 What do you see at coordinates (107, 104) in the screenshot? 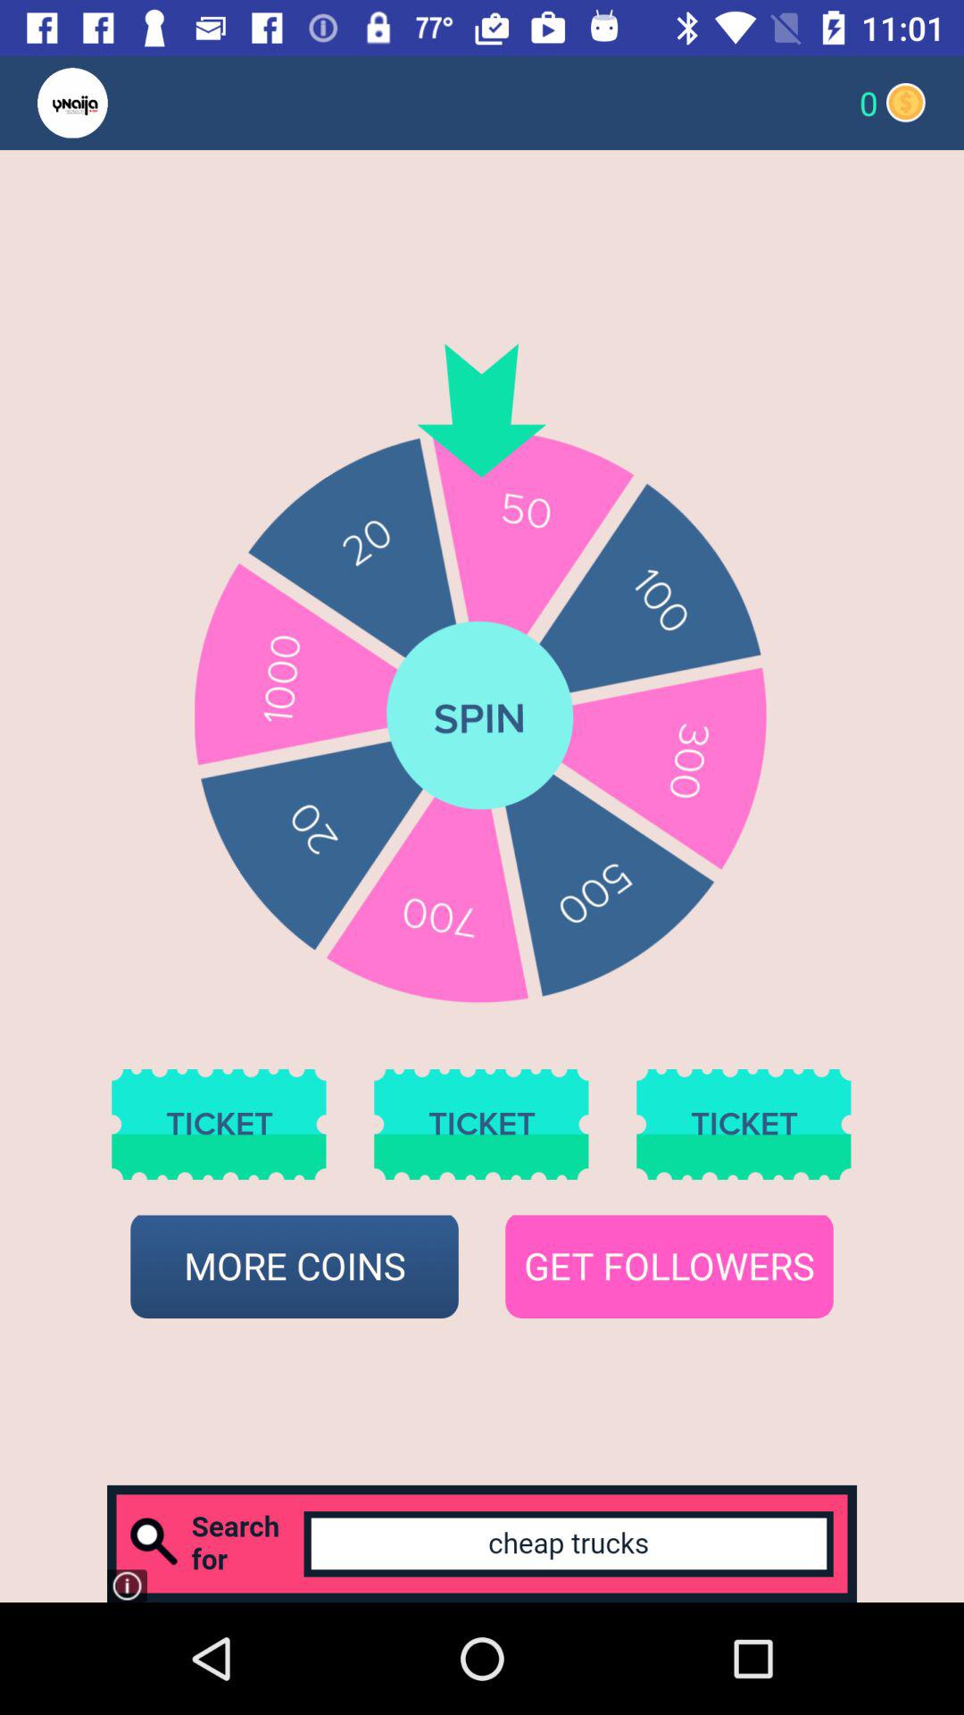
I see `return to main screen` at bounding box center [107, 104].